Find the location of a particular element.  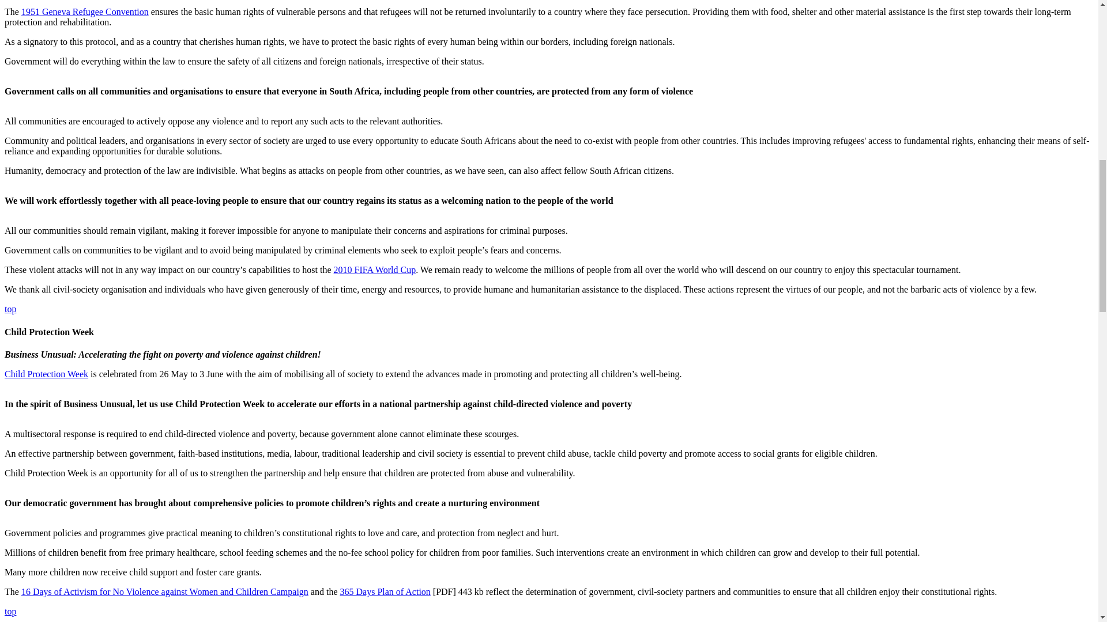

365 Days Plan of Action is located at coordinates (385, 591).